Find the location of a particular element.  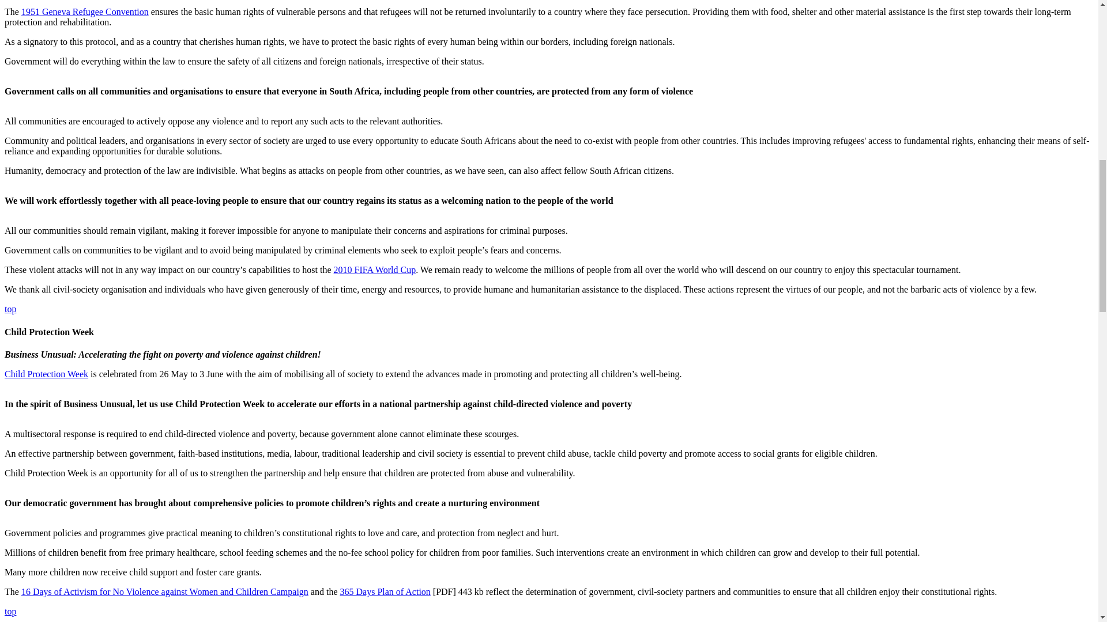

365 Days Plan of Action is located at coordinates (385, 591).